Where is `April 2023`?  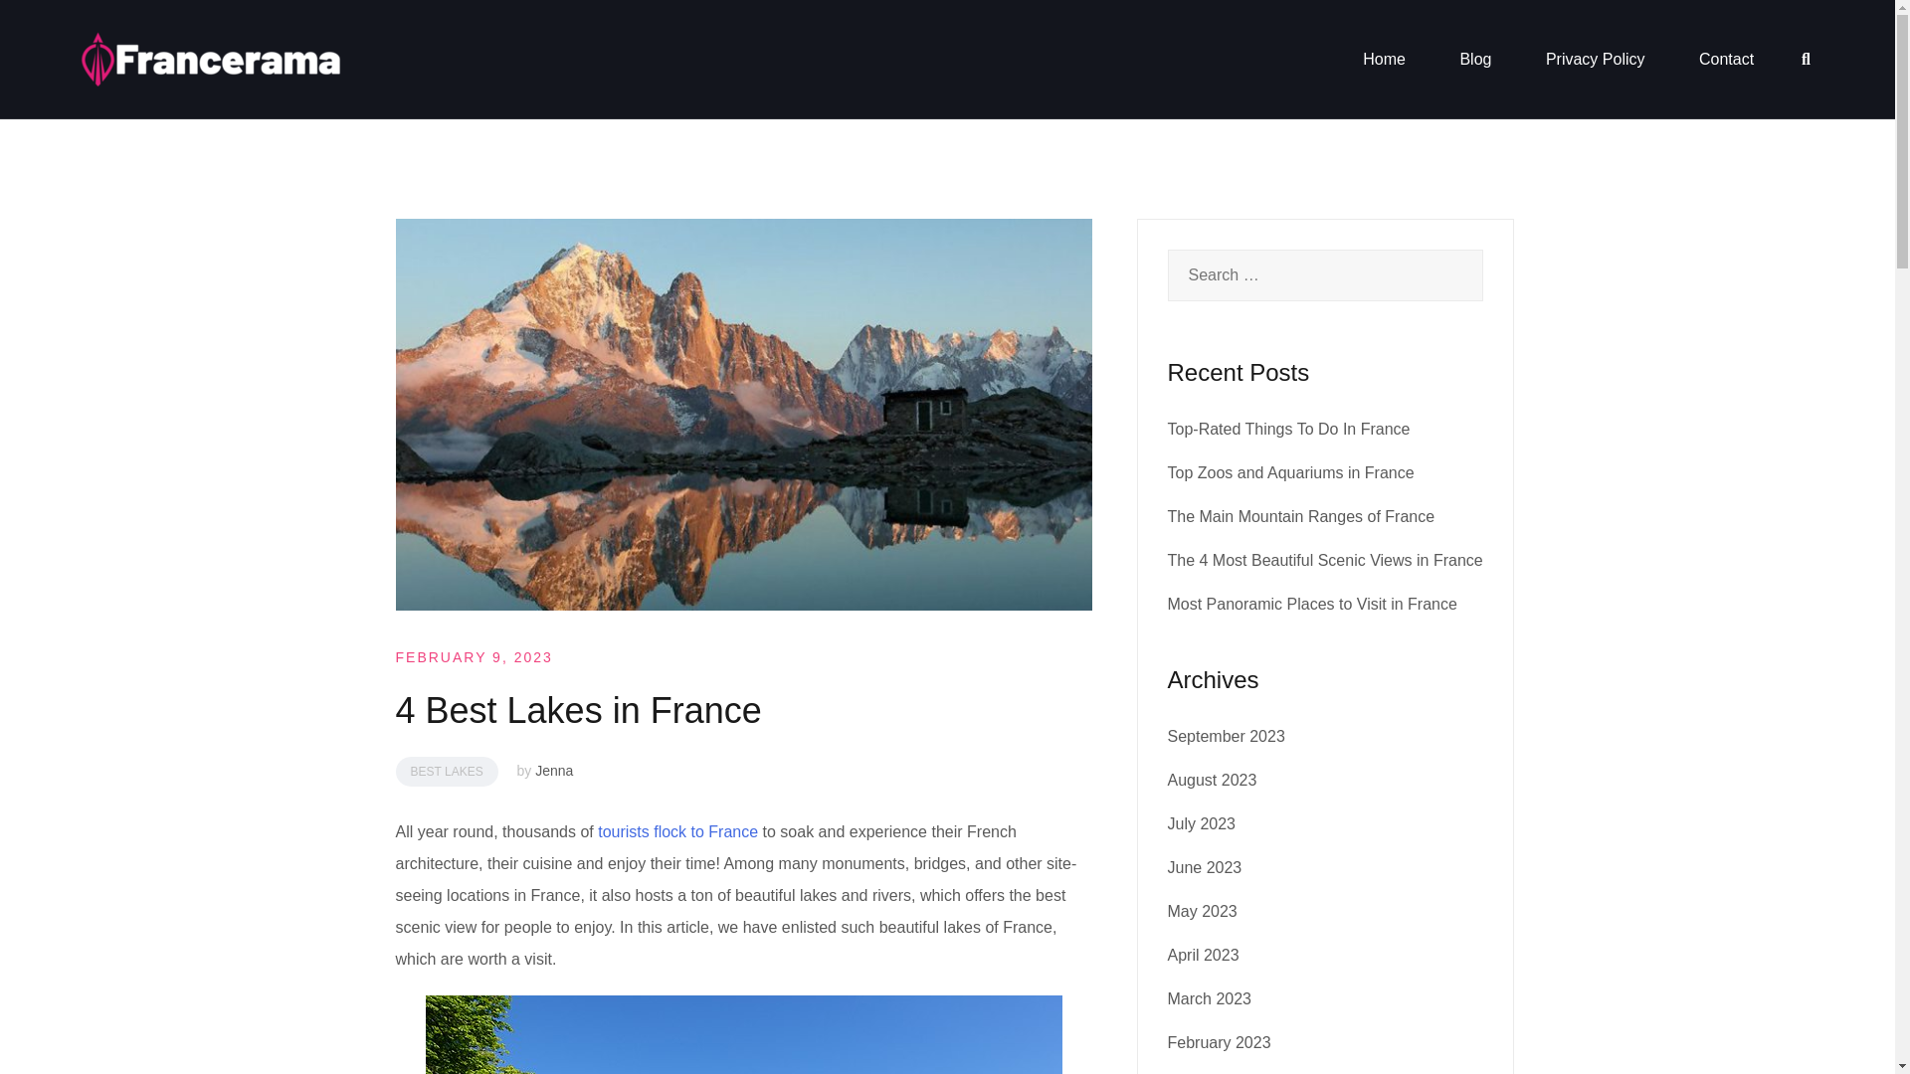 April 2023 is located at coordinates (1204, 955).